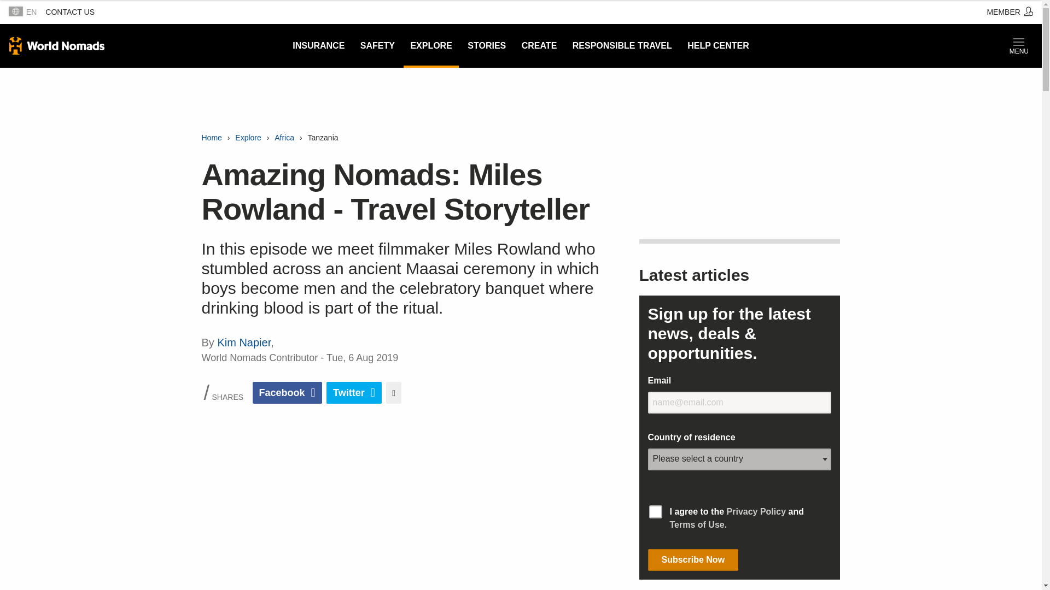 This screenshot has height=590, width=1050. What do you see at coordinates (57, 46) in the screenshot?
I see `World Nomads` at bounding box center [57, 46].